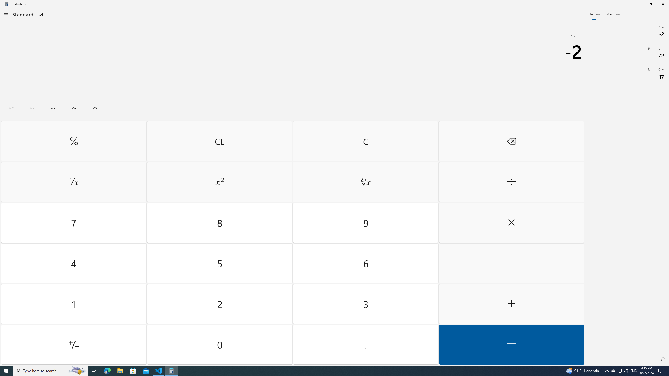 The width and height of the screenshot is (669, 376). I want to click on Multiply by, so click(365, 182).